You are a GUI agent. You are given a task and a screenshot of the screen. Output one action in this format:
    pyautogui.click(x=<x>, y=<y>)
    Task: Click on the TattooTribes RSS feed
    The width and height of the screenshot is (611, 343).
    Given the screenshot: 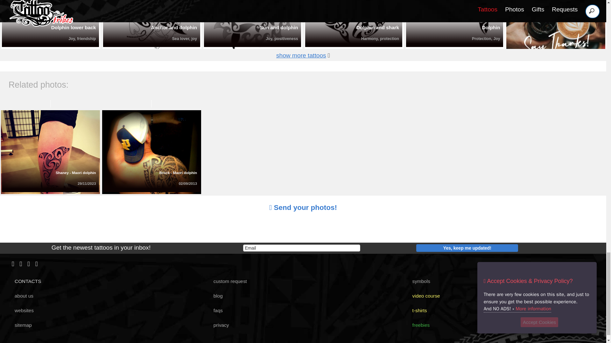 What is the action you would take?
    pyautogui.click(x=37, y=264)
    